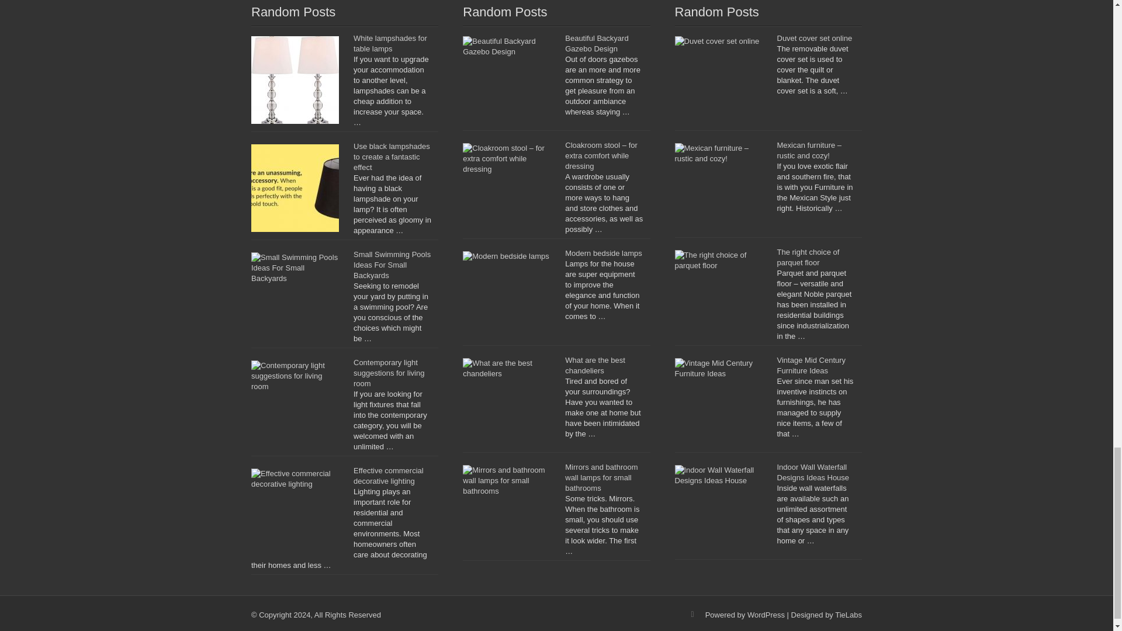  I want to click on White lampshades for table lamps, so click(390, 43).